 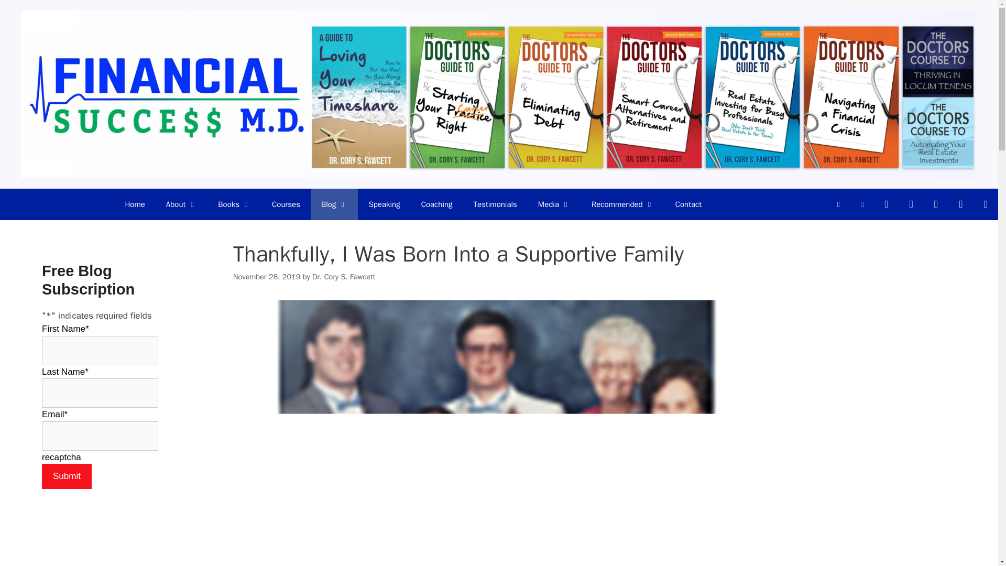 I want to click on Coaching, so click(x=436, y=204).